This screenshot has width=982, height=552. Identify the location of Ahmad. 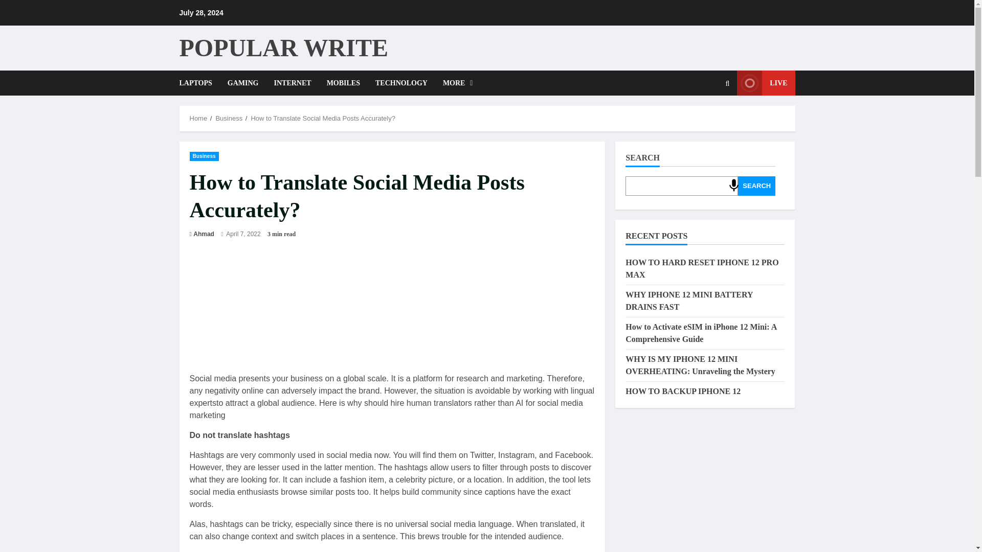
(204, 234).